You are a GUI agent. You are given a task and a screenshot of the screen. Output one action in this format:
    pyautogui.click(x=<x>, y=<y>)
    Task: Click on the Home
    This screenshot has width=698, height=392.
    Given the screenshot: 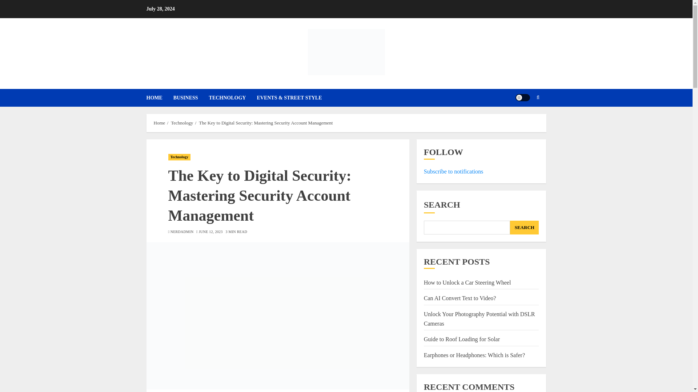 What is the action you would take?
    pyautogui.click(x=159, y=123)
    